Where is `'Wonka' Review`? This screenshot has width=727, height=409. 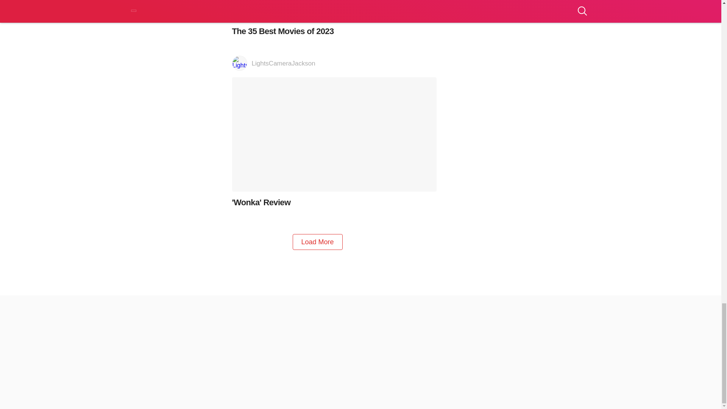
'Wonka' Review is located at coordinates (334, 142).